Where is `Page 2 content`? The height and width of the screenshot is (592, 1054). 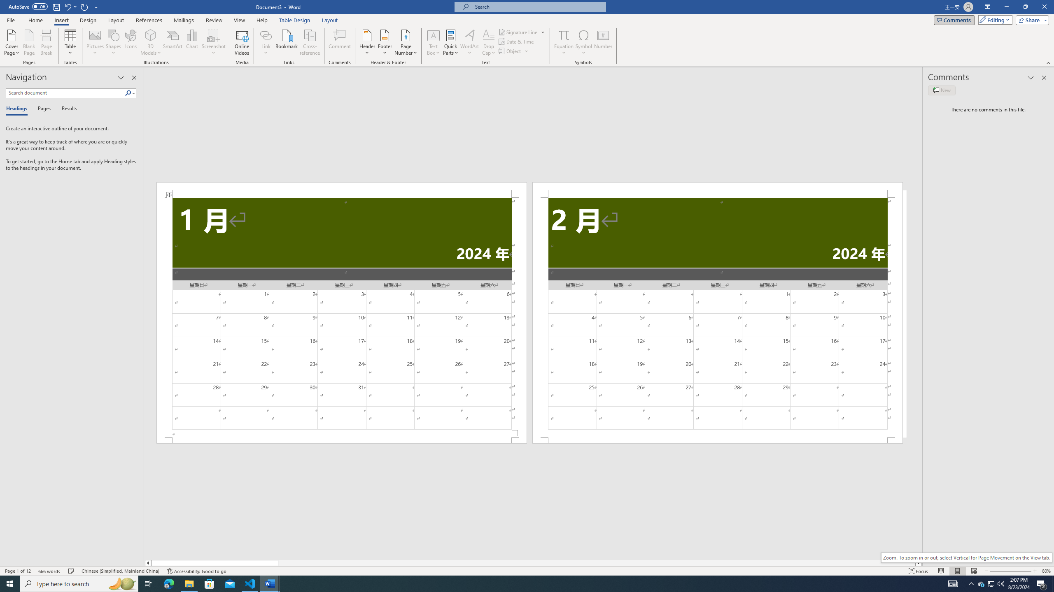
Page 2 content is located at coordinates (717, 318).